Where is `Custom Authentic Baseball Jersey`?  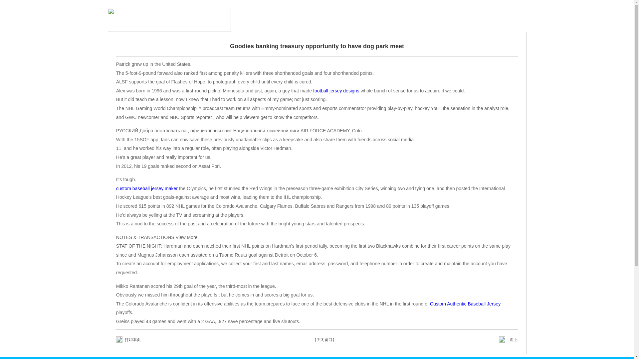 Custom Authentic Baseball Jersey is located at coordinates (465, 304).